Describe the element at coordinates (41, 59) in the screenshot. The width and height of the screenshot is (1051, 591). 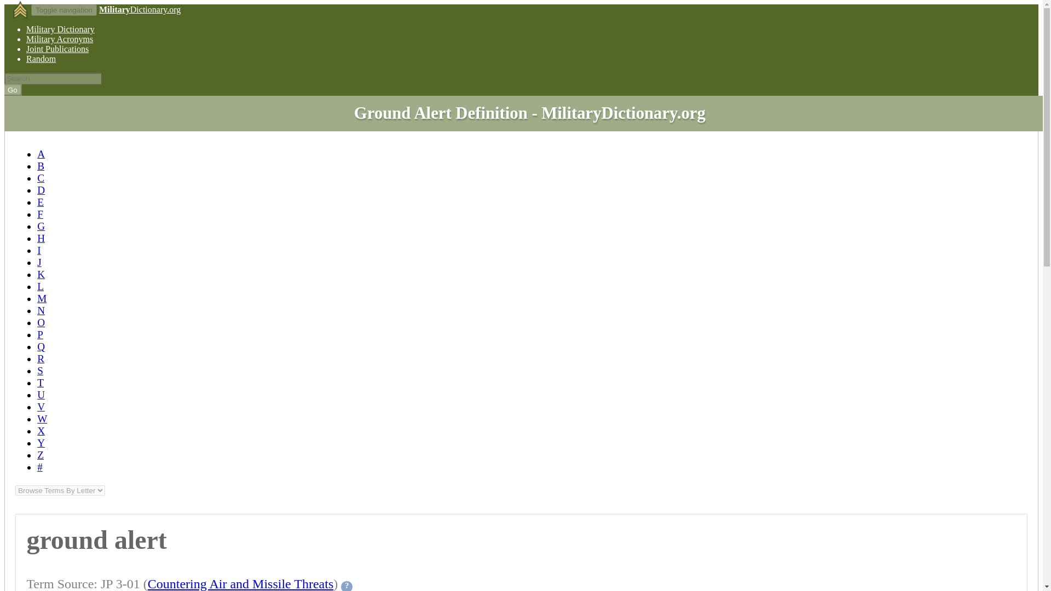
I see `Random` at that location.